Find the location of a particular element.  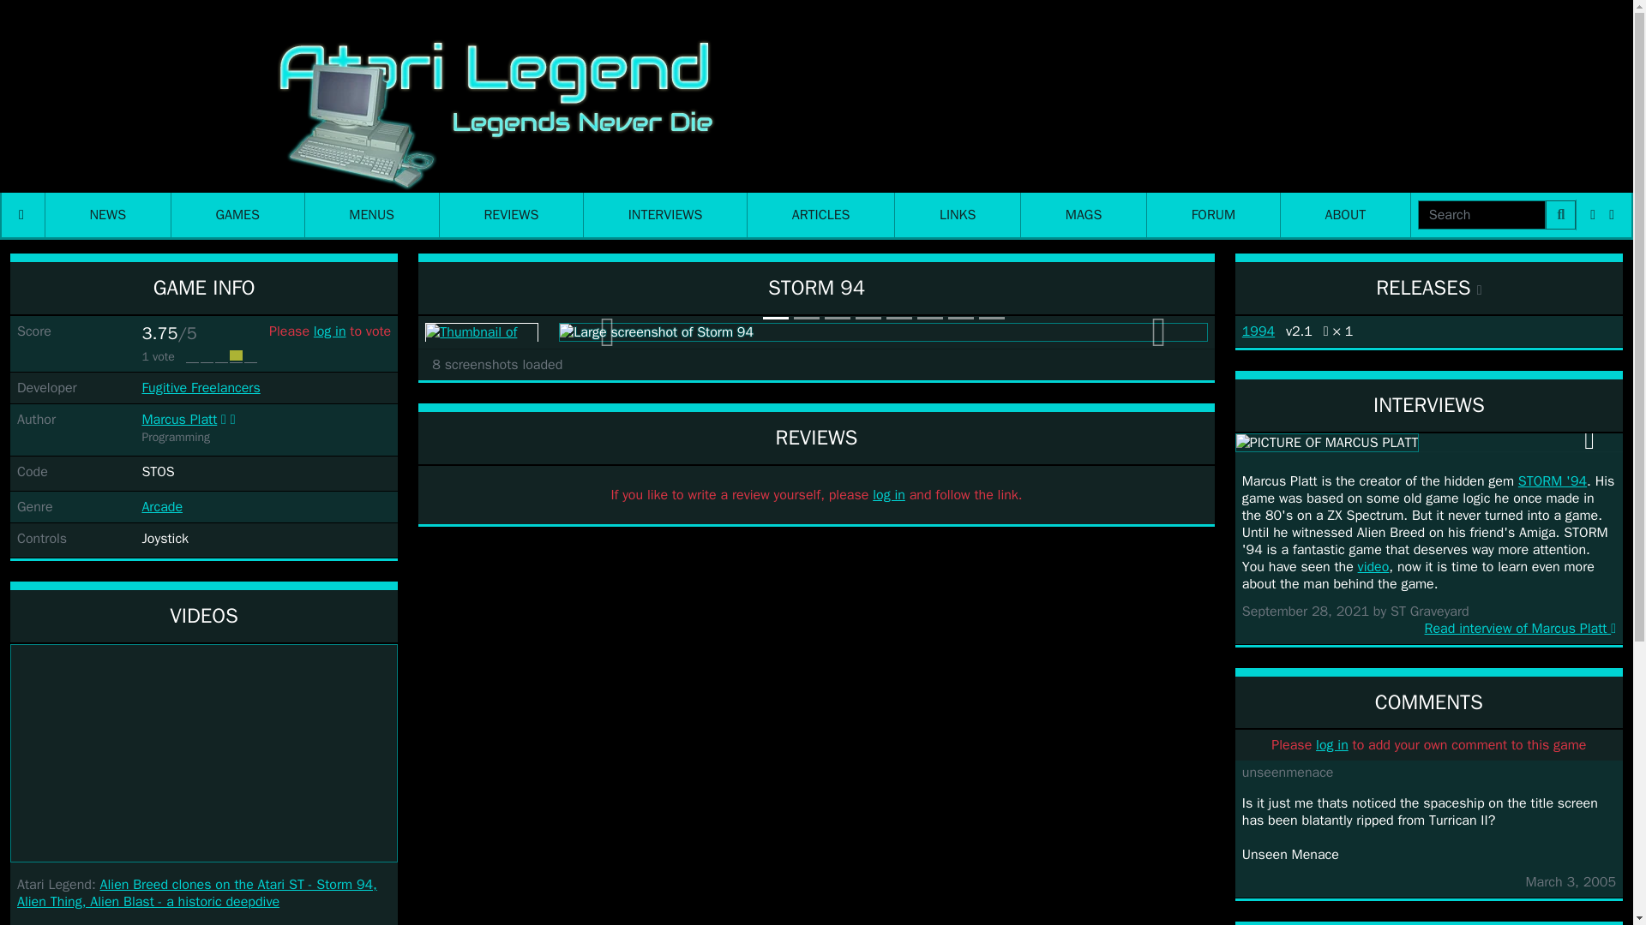

Read interview of Marcus Platt is located at coordinates (1429, 629).